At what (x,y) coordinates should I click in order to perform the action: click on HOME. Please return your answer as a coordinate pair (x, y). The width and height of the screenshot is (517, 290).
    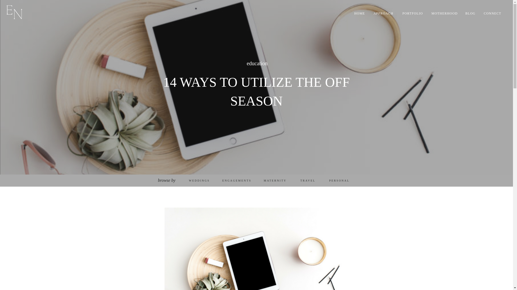
    Looking at the image, I should click on (359, 13).